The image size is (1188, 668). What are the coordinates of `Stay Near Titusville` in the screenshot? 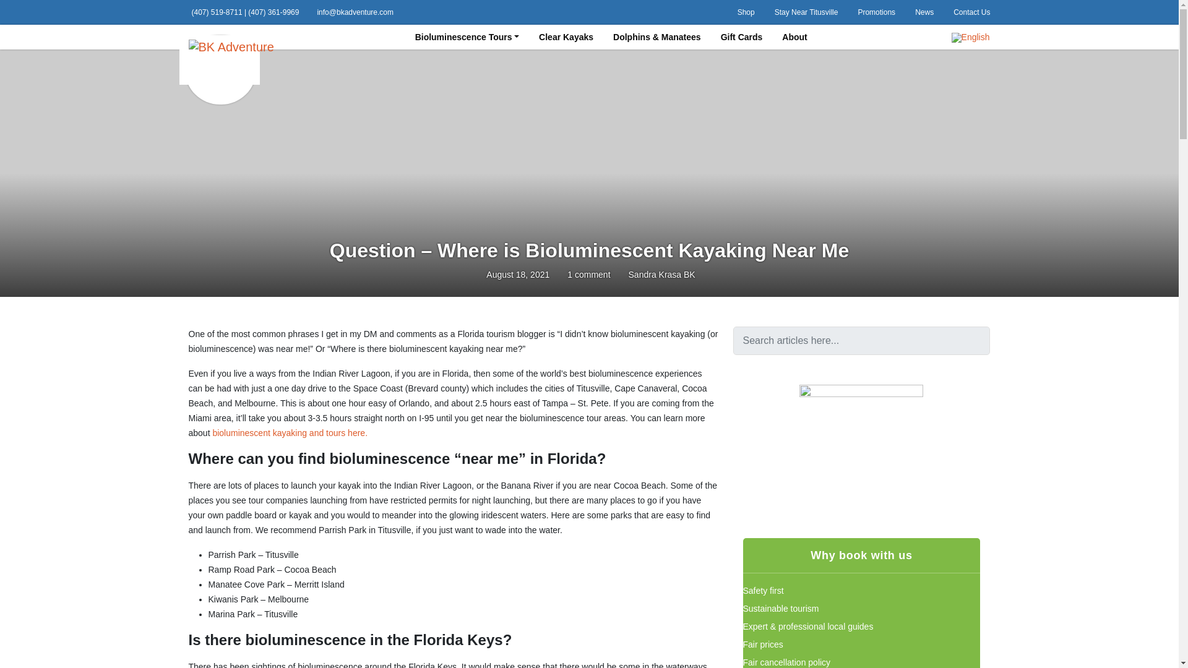 It's located at (806, 12).